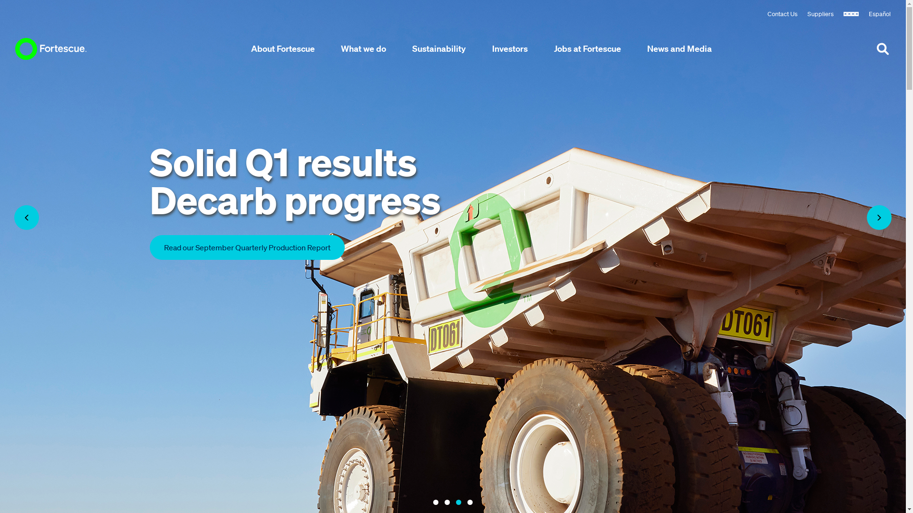 The image size is (913, 513). I want to click on Investors, so click(510, 48).